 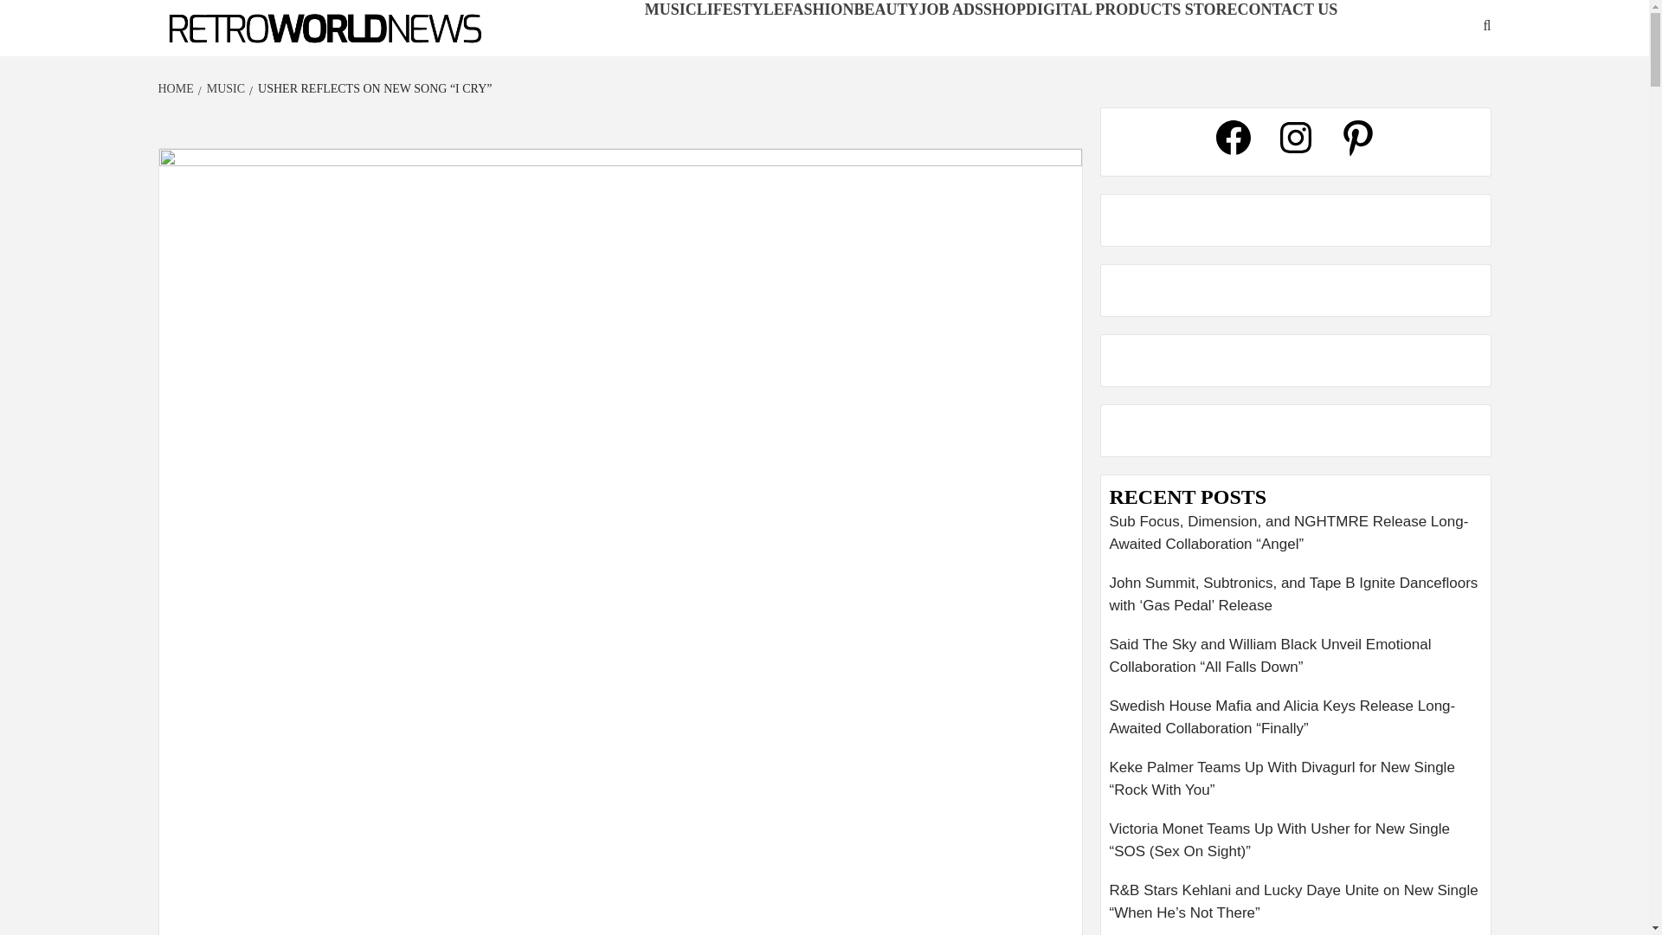 What do you see at coordinates (177, 88) in the screenshot?
I see `HOME` at bounding box center [177, 88].